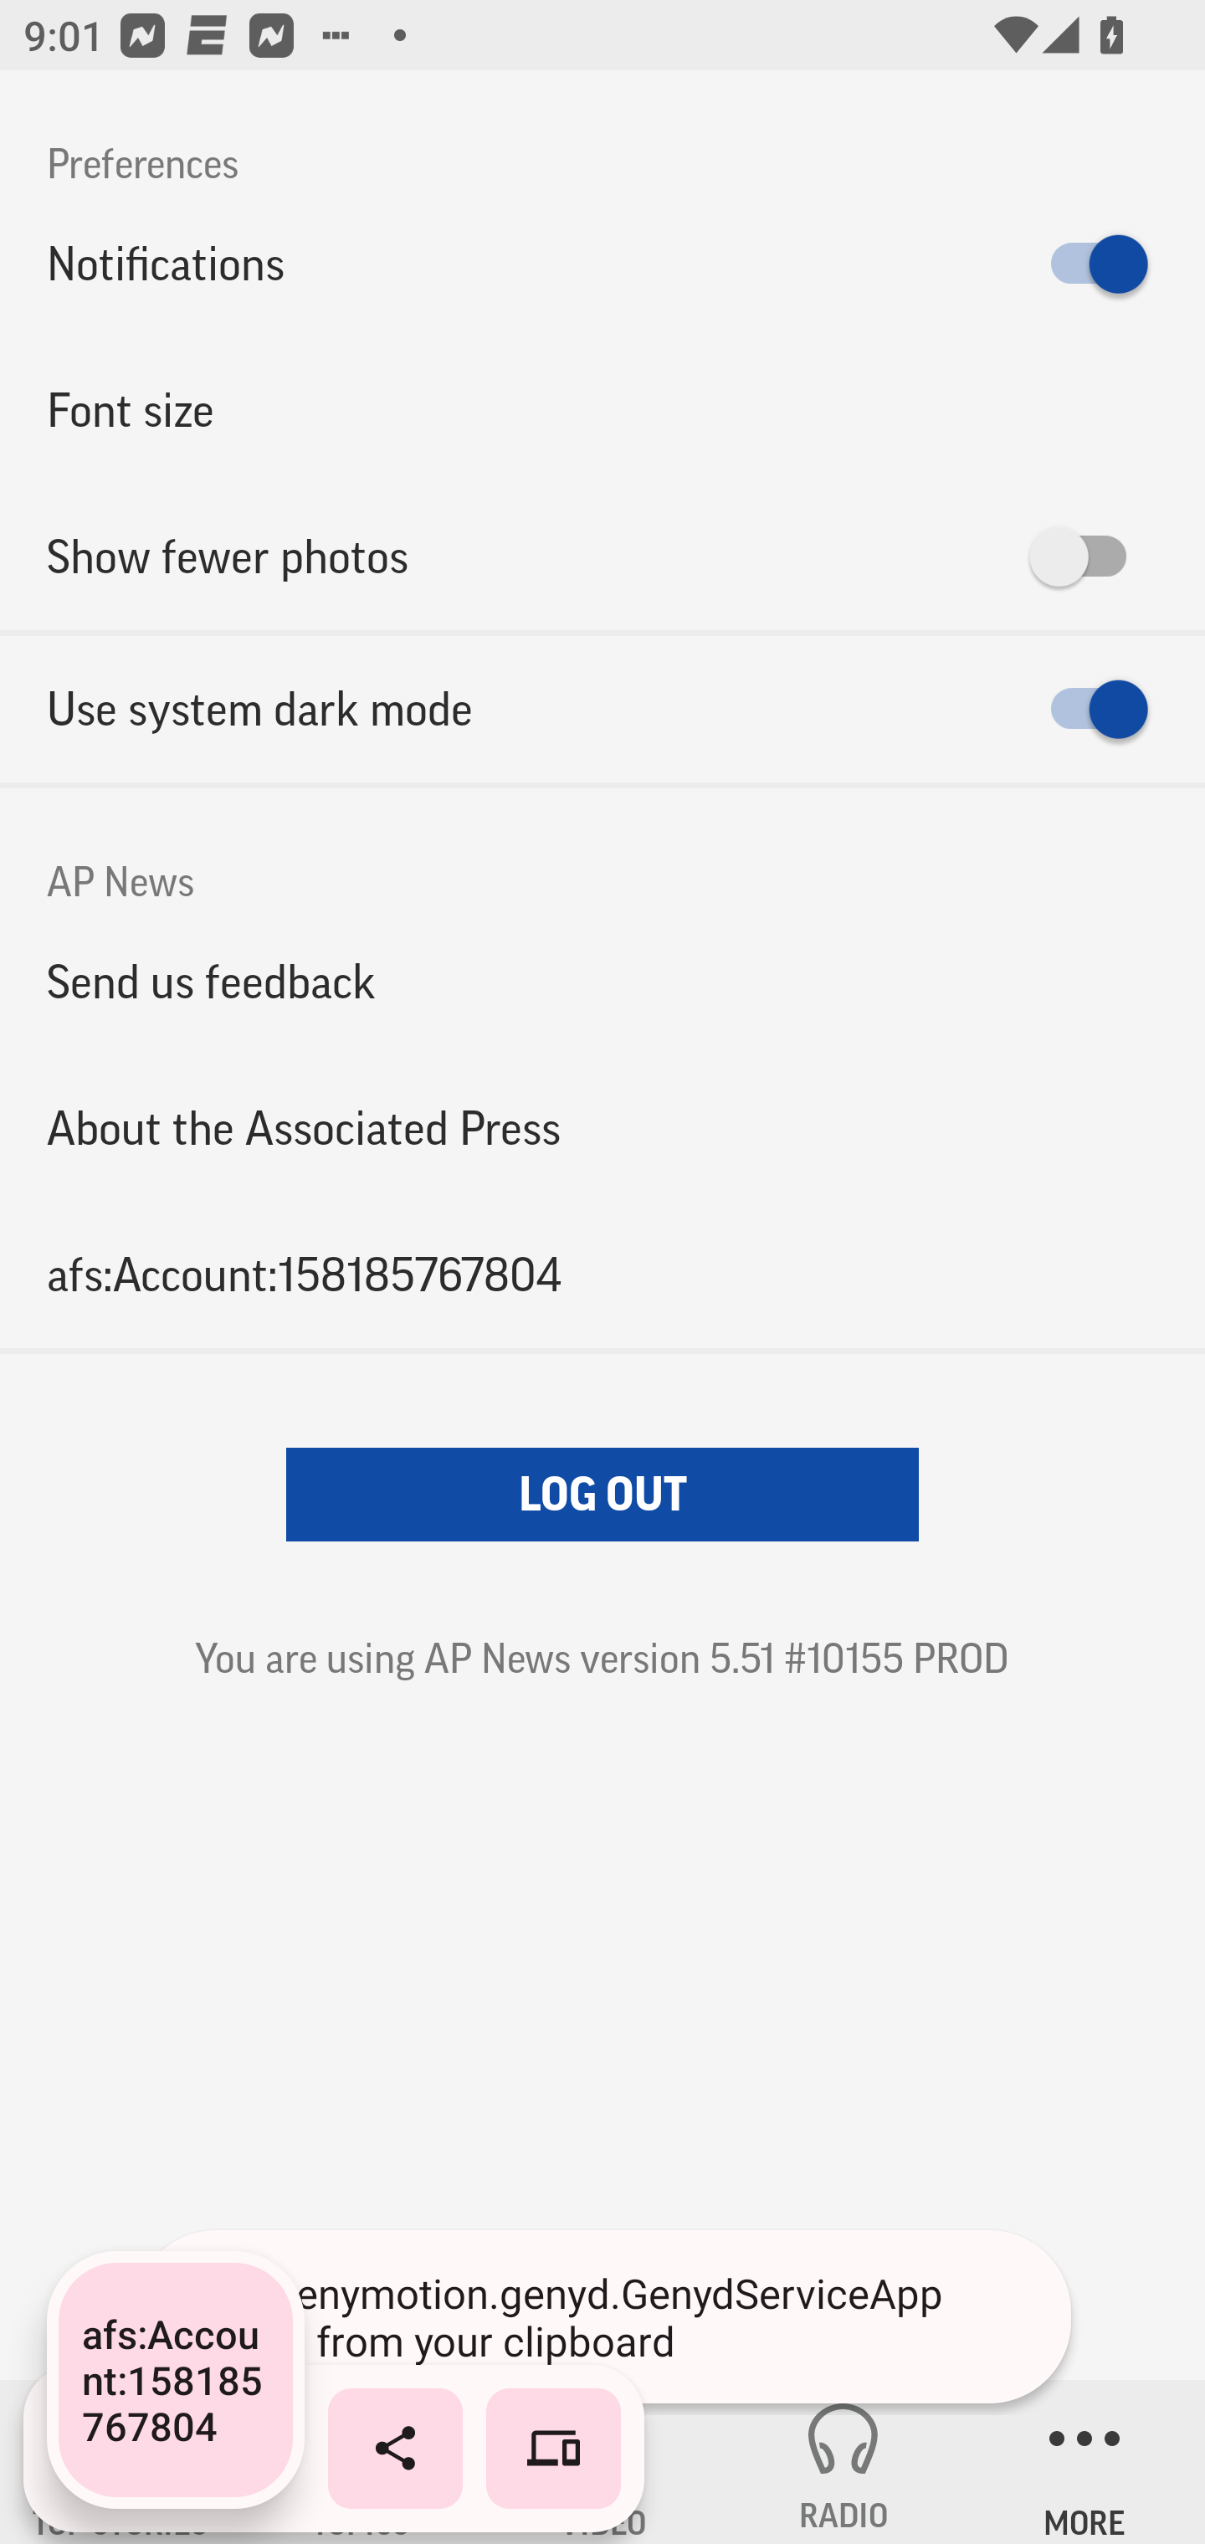 The image size is (1205, 2544). I want to click on TOPICS, so click(361, 2462).